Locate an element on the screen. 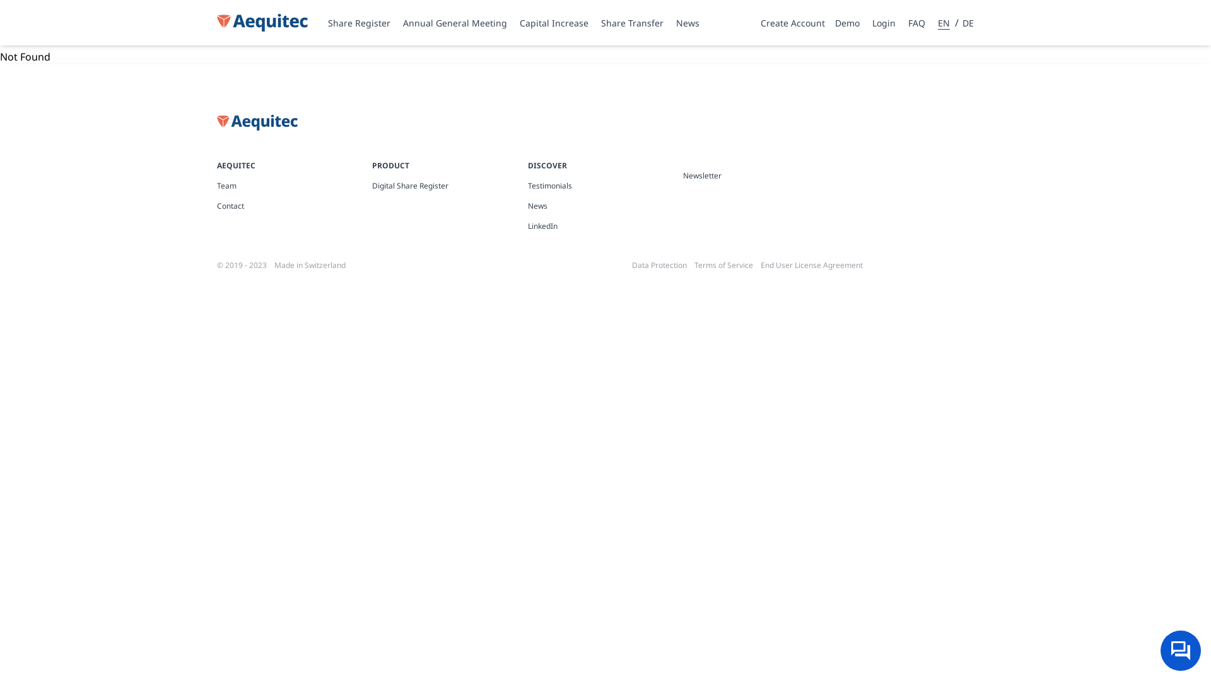  Share Transfer is located at coordinates (632, 23).